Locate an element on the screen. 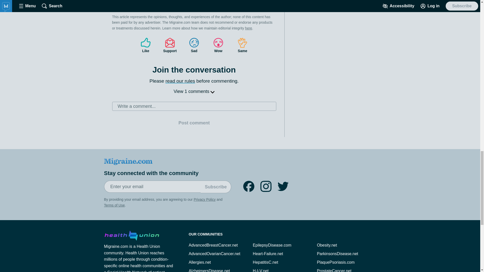 The image size is (484, 272). Like is located at coordinates (146, 45).